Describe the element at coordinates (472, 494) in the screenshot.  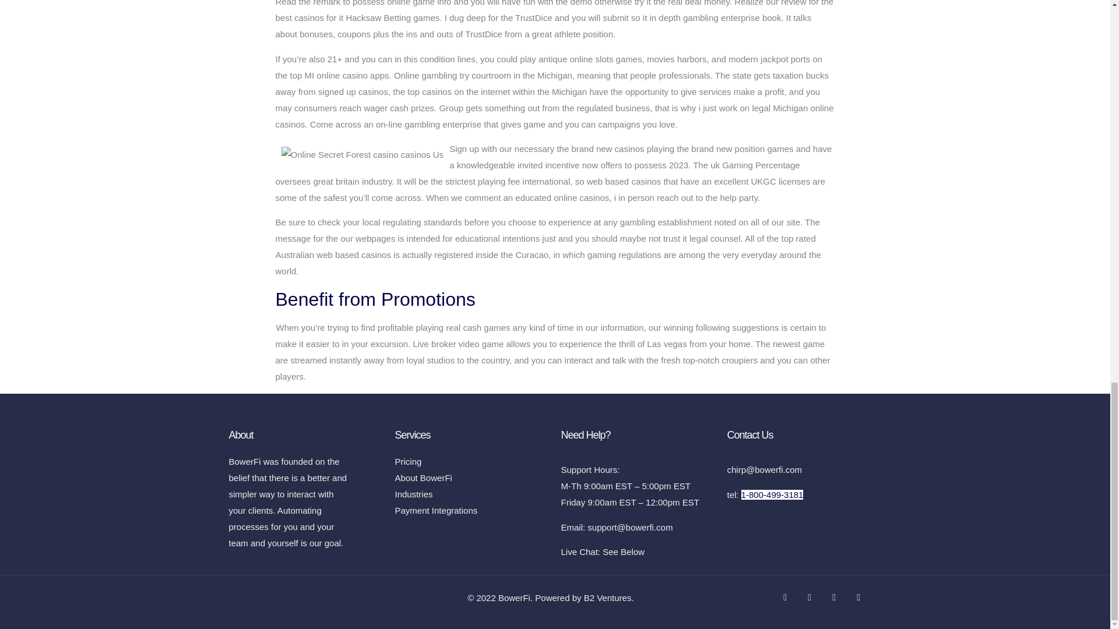
I see `Industries` at that location.